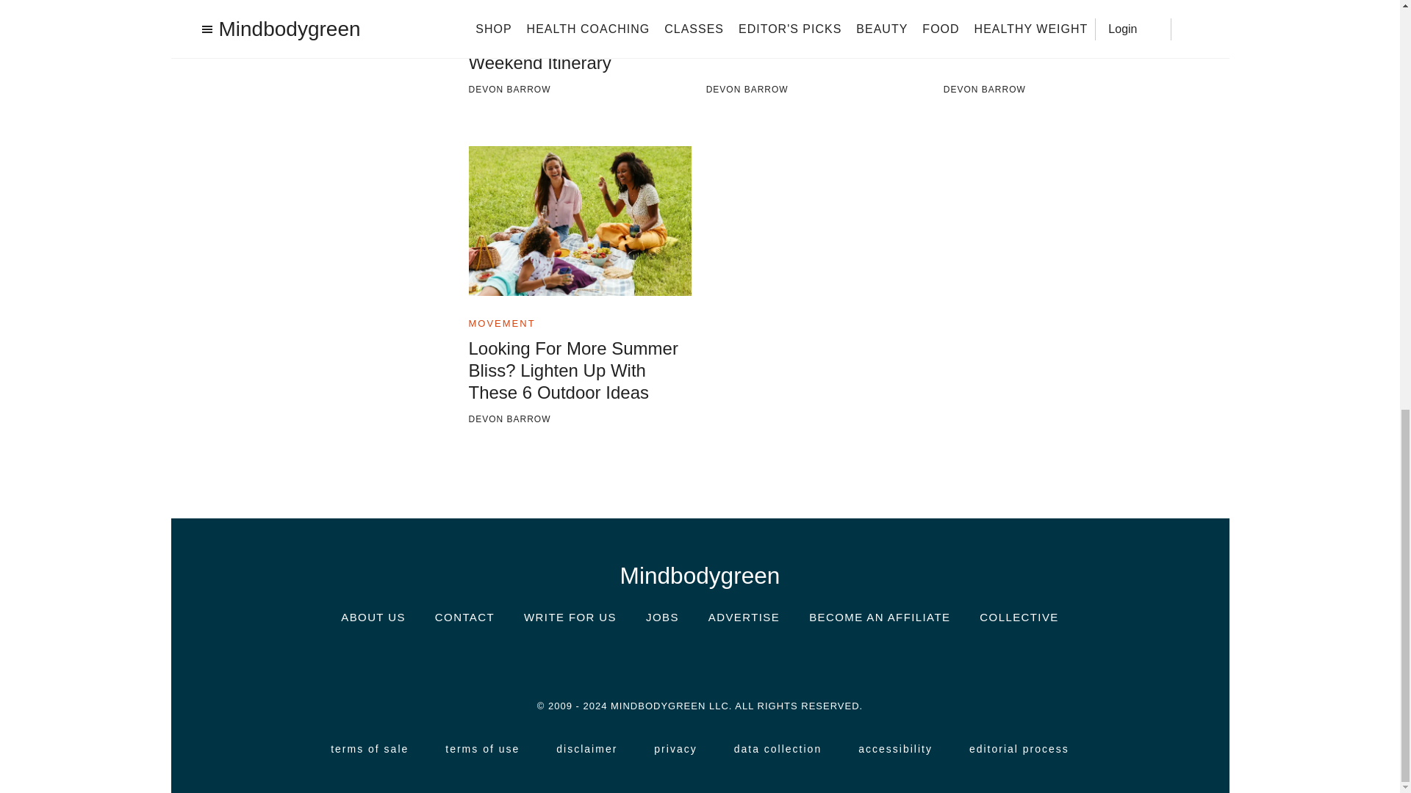 This screenshot has width=1411, height=793. Describe the element at coordinates (818, 90) in the screenshot. I see `DEVON BARROW` at that location.